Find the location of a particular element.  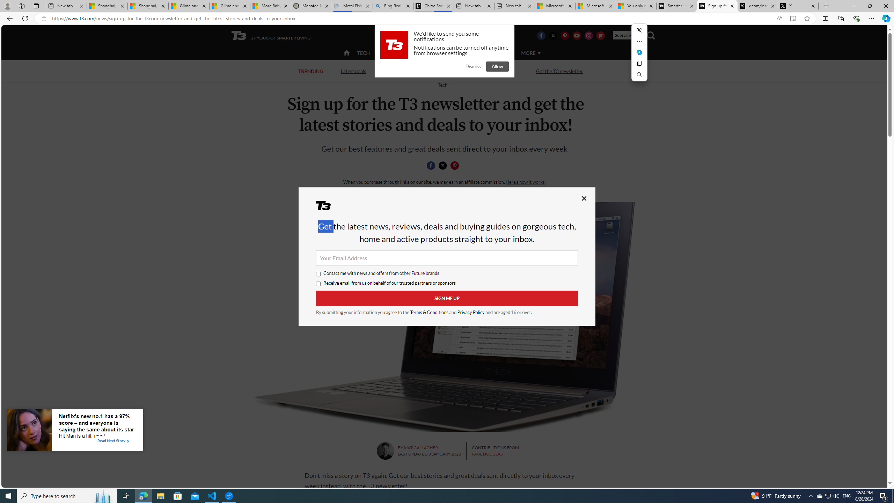

Mini menu on text selection is located at coordinates (639, 57).